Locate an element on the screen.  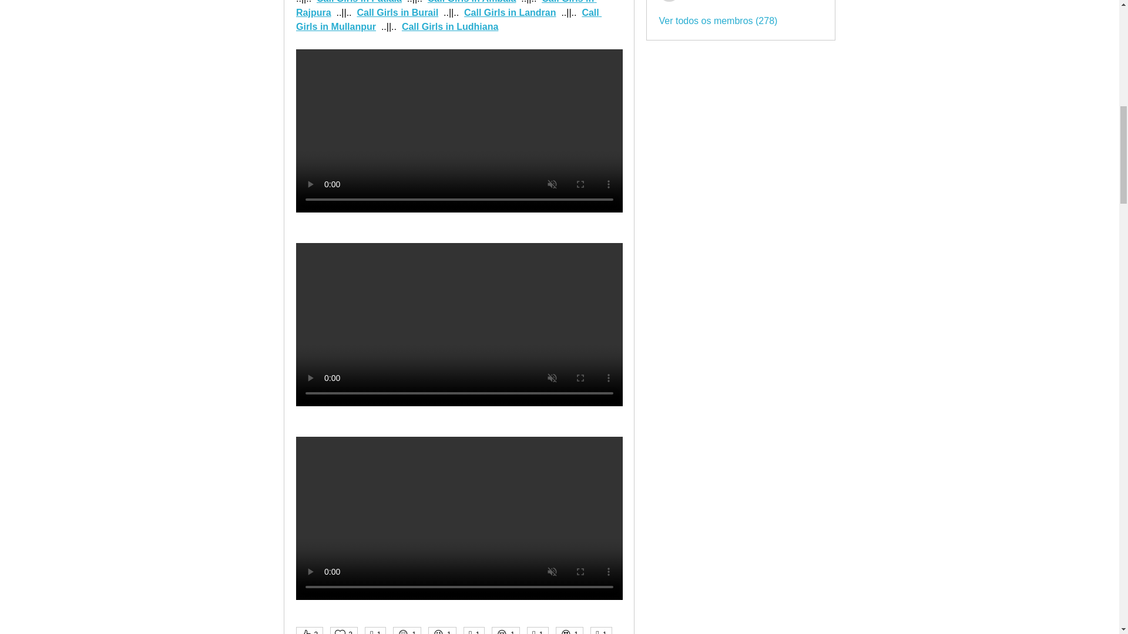
Call Girls in Patiala is located at coordinates (358, 2).